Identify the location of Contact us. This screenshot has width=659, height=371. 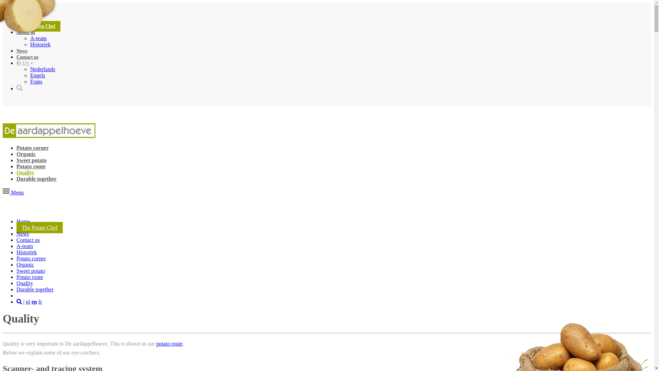
(27, 57).